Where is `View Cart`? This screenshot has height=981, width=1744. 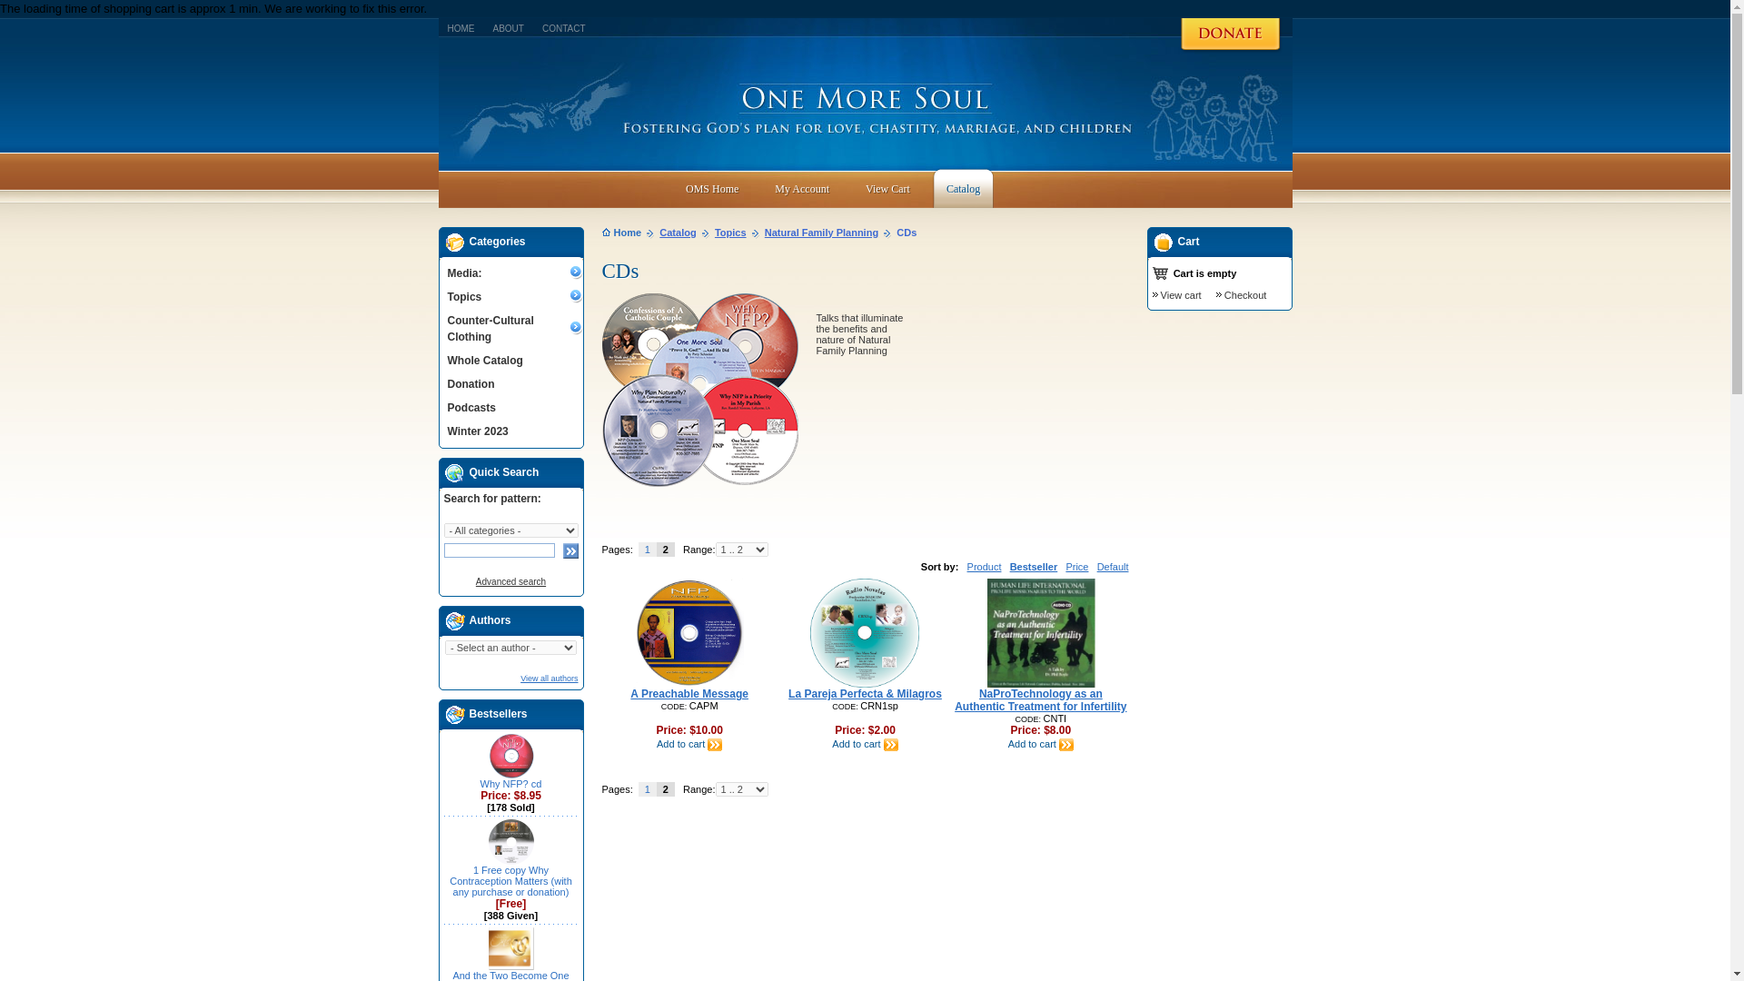
View Cart is located at coordinates (888, 187).